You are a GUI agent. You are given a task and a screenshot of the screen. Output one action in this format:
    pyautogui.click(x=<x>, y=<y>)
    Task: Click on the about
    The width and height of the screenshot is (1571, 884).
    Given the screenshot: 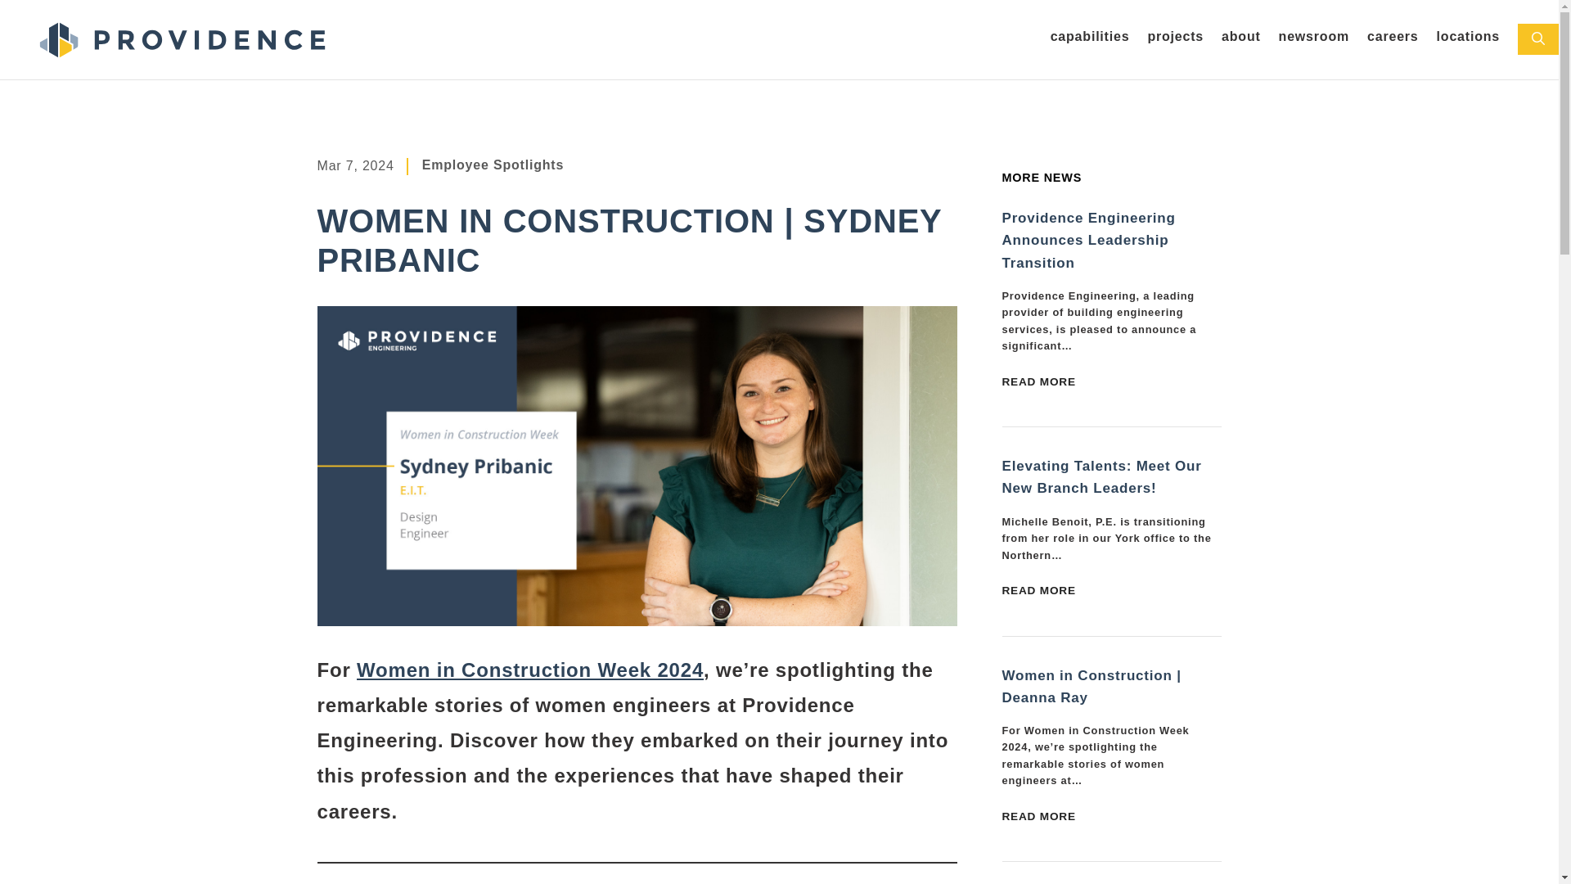 What is the action you would take?
    pyautogui.click(x=1241, y=39)
    